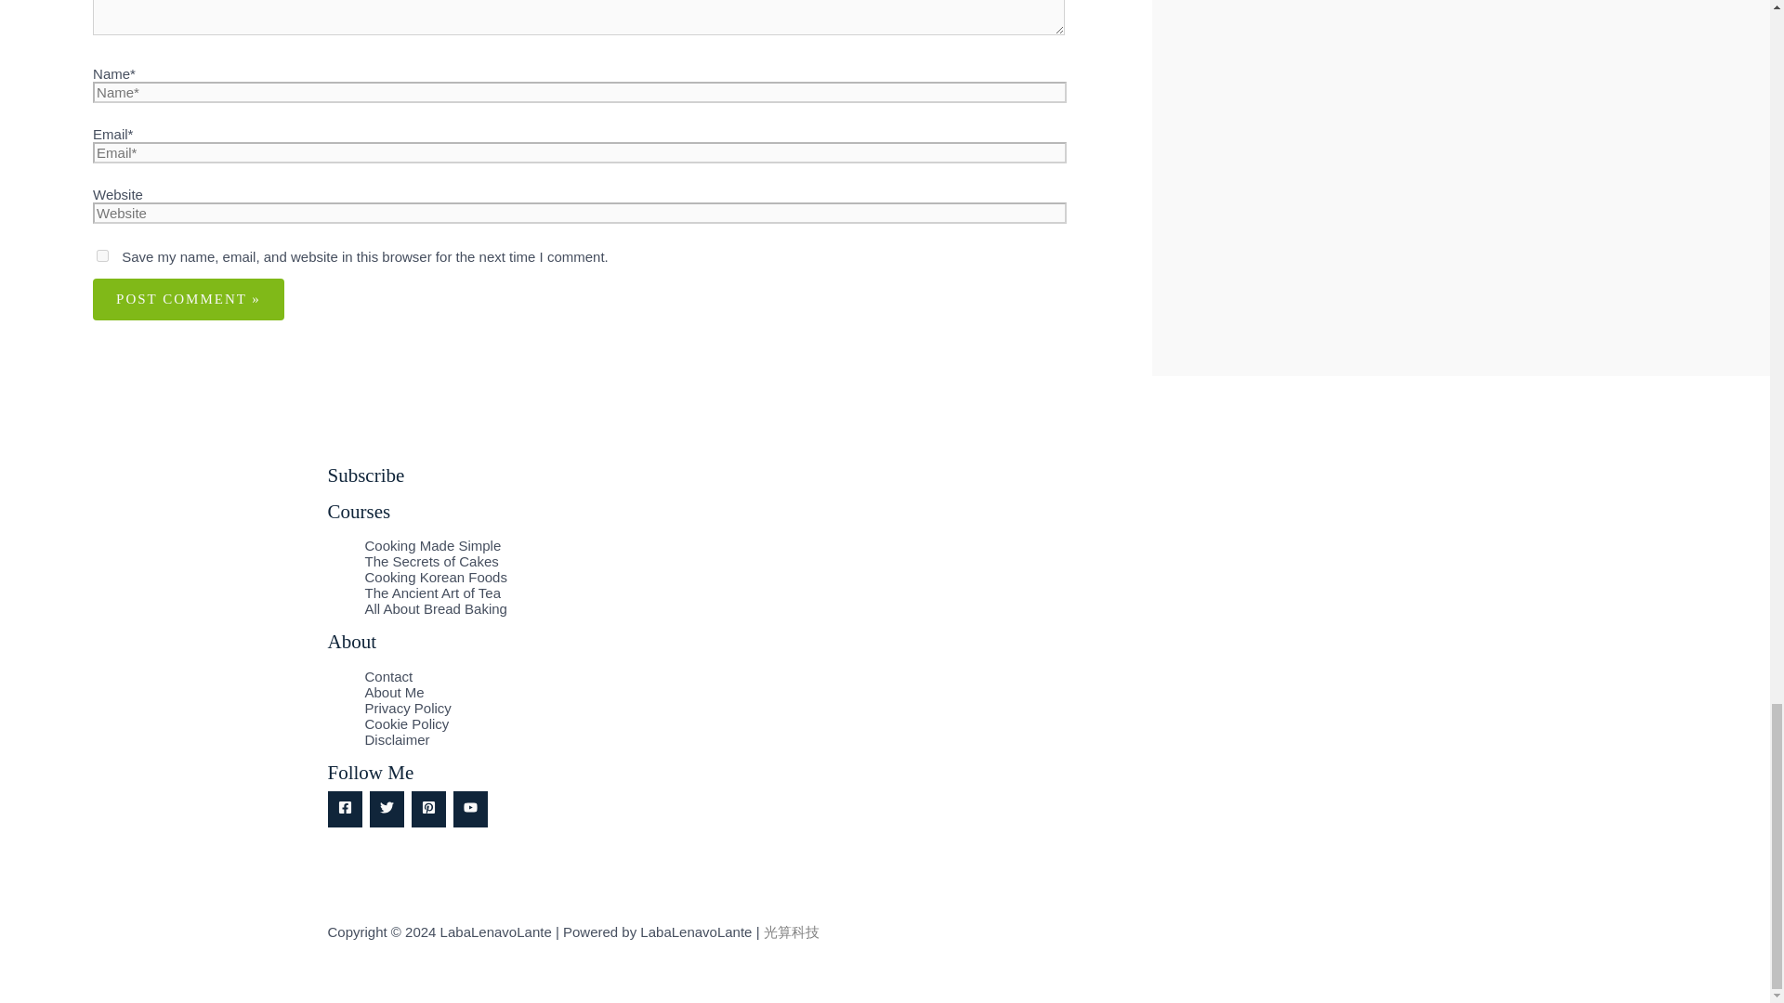  What do you see at coordinates (431, 593) in the screenshot?
I see `The Ancient Art of Tea` at bounding box center [431, 593].